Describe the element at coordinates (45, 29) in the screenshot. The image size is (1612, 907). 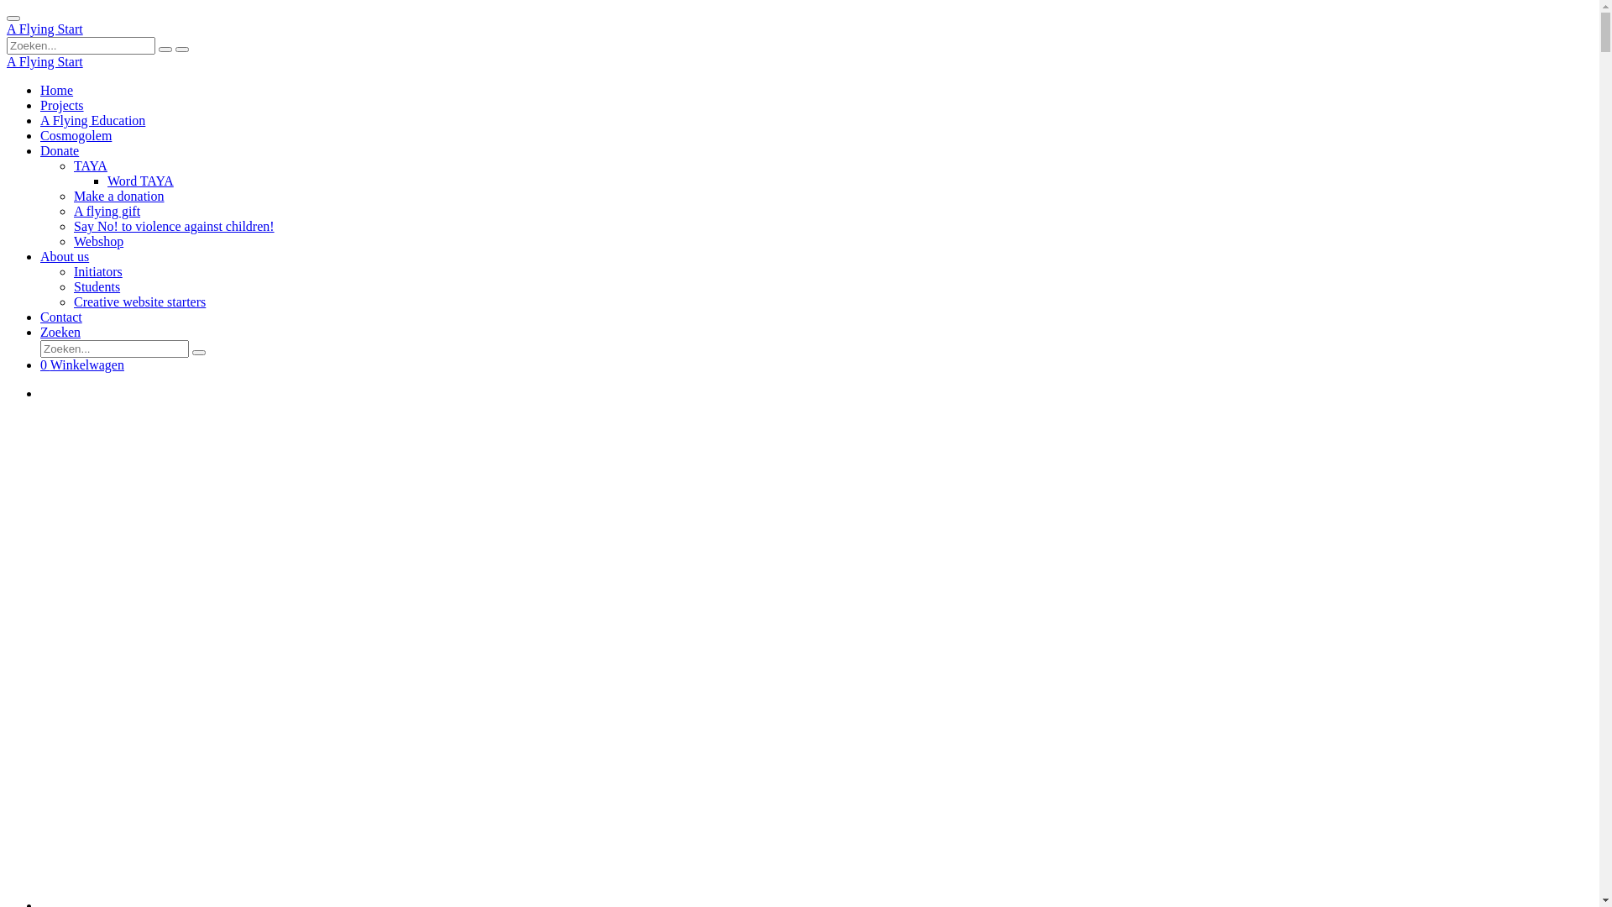
I see `A Flying Start` at that location.